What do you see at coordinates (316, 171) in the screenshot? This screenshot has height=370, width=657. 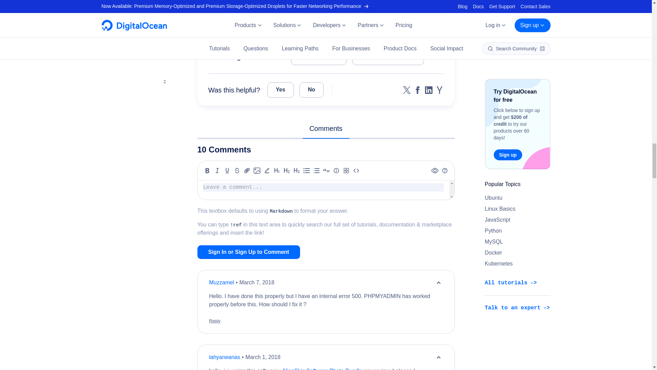 I see `Ordered list` at bounding box center [316, 171].